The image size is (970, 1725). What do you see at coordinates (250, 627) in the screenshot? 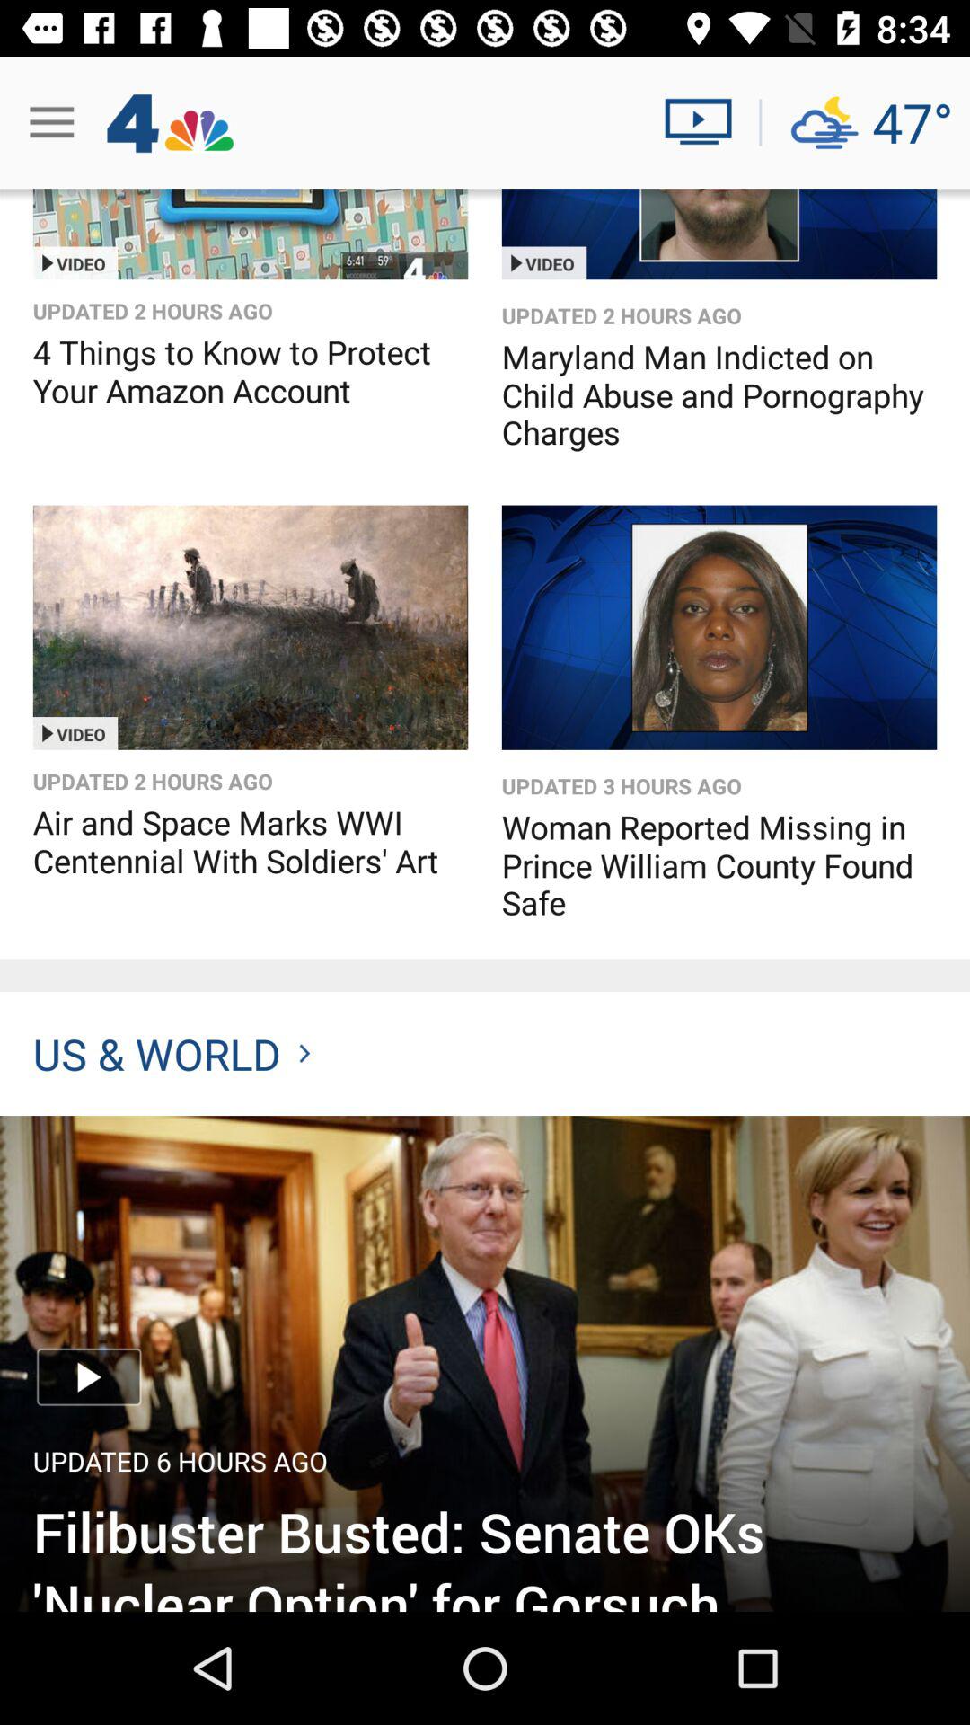
I see `play video` at bounding box center [250, 627].